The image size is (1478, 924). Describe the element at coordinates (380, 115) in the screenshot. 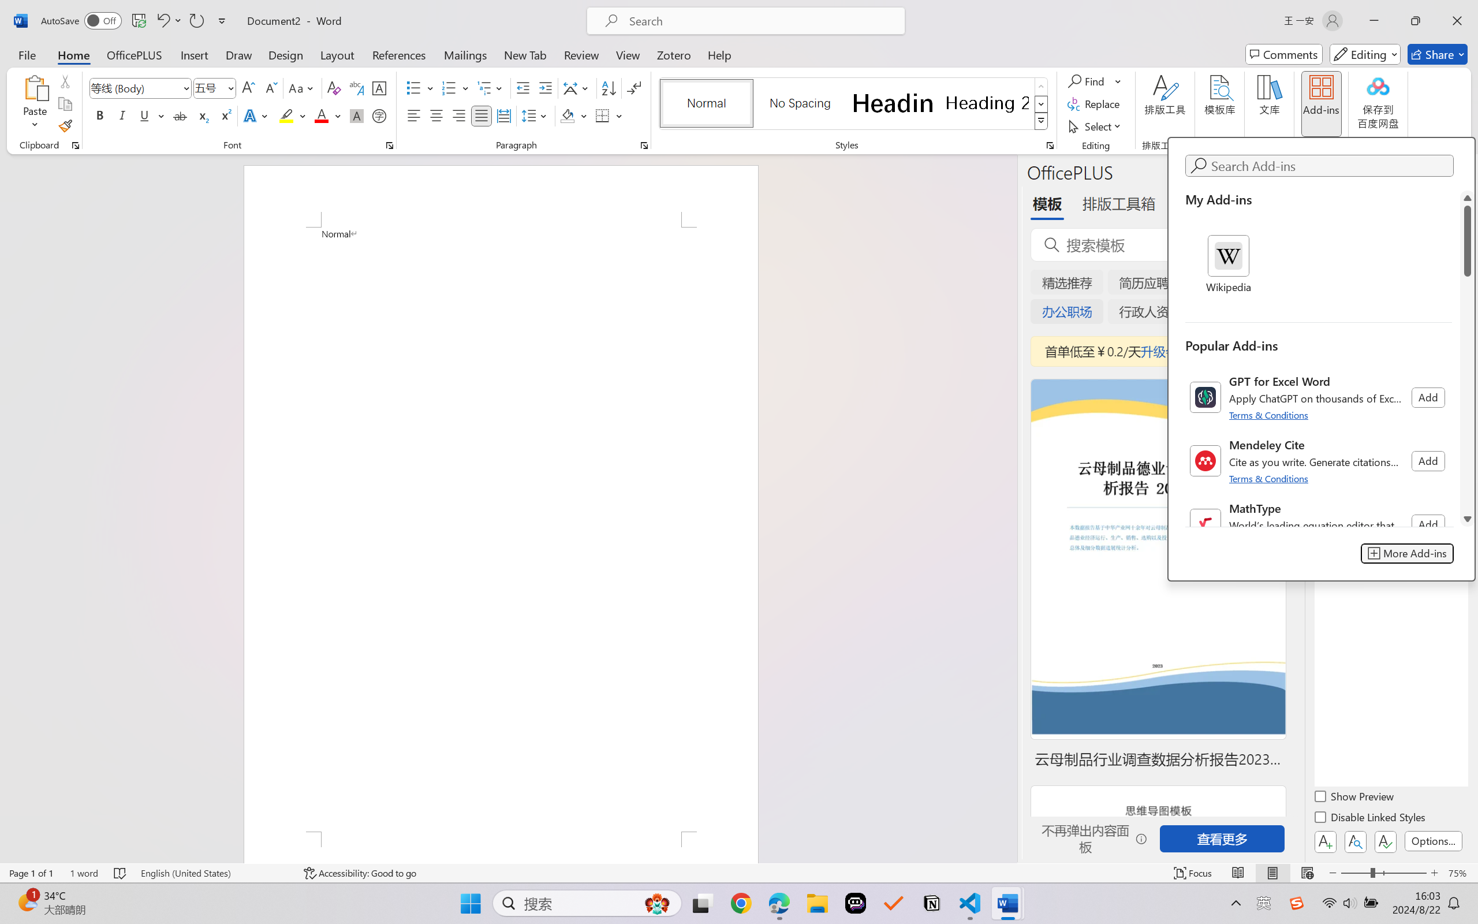

I see `Enclose Characters...` at that location.